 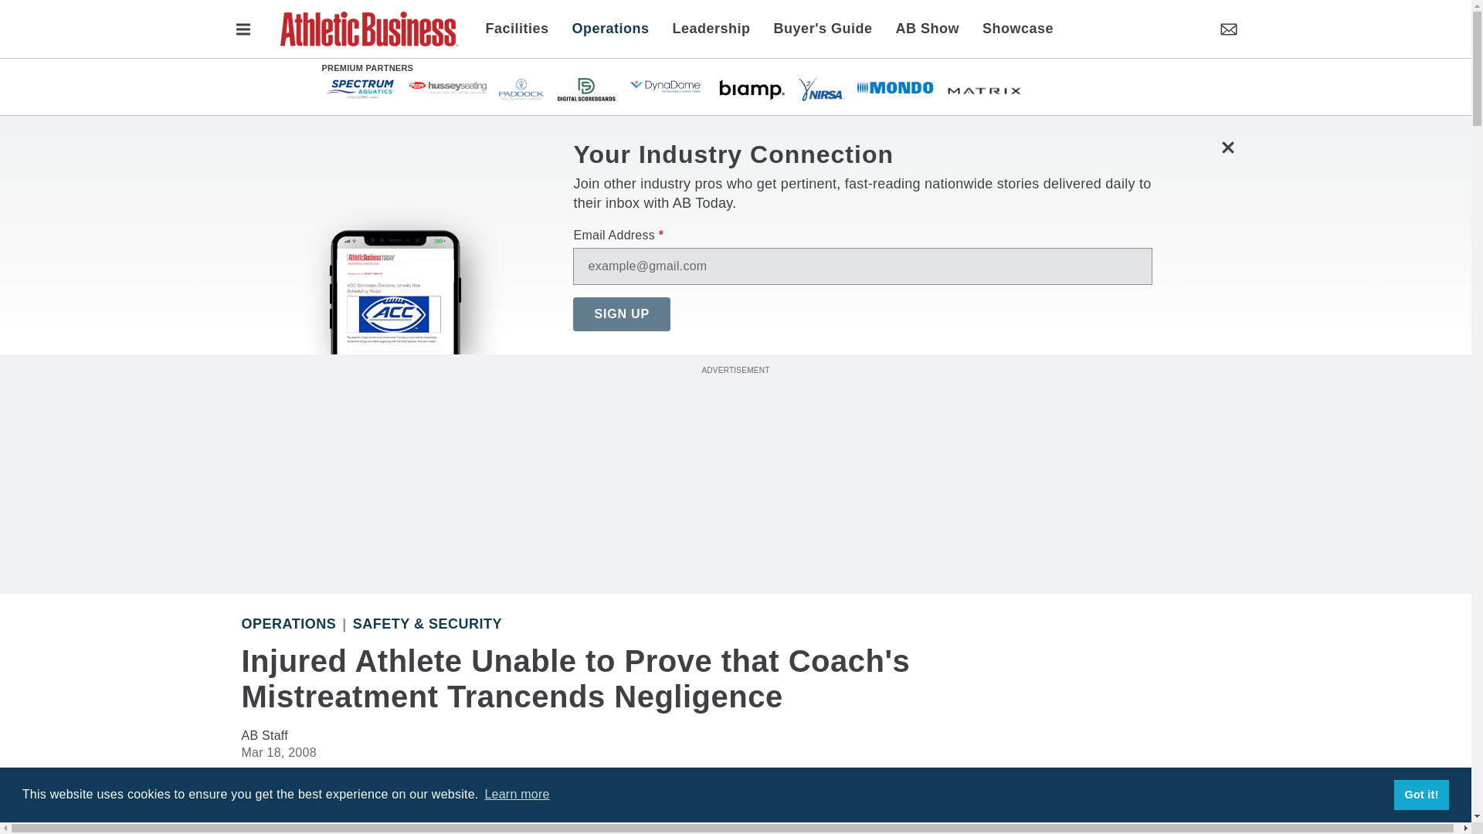 What do you see at coordinates (522, 88) in the screenshot?
I see `Paddock Pool Equipment` at bounding box center [522, 88].